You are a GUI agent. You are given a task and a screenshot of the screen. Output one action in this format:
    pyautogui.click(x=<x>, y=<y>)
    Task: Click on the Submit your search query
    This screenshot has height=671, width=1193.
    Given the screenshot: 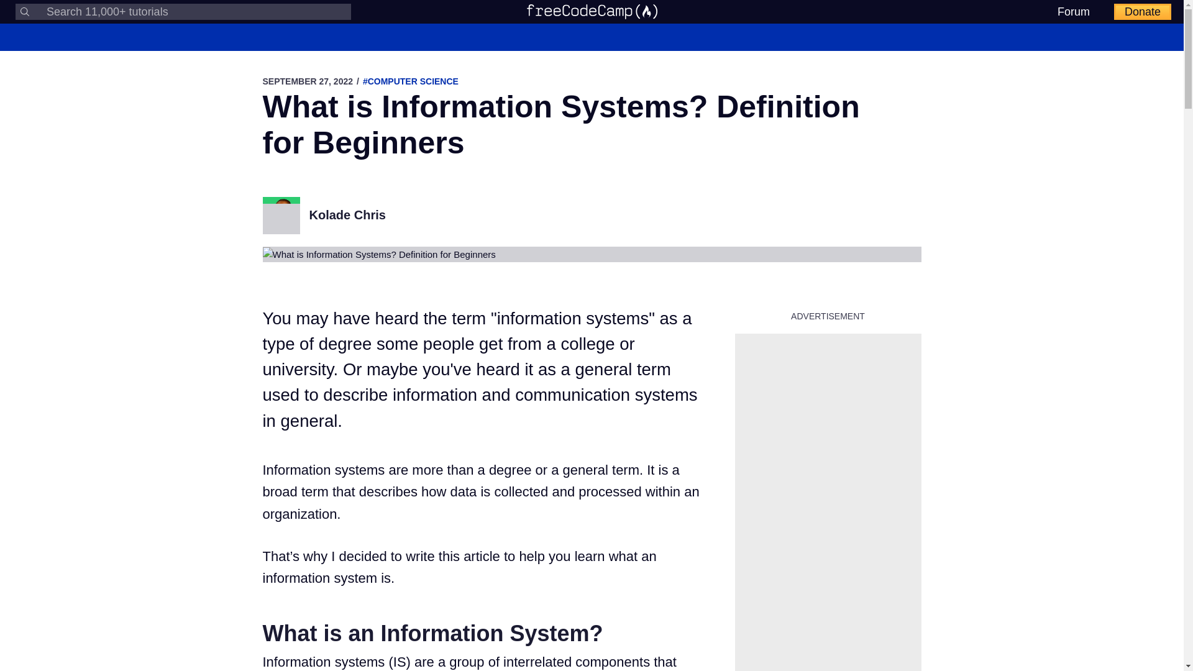 What is the action you would take?
    pyautogui.click(x=25, y=11)
    